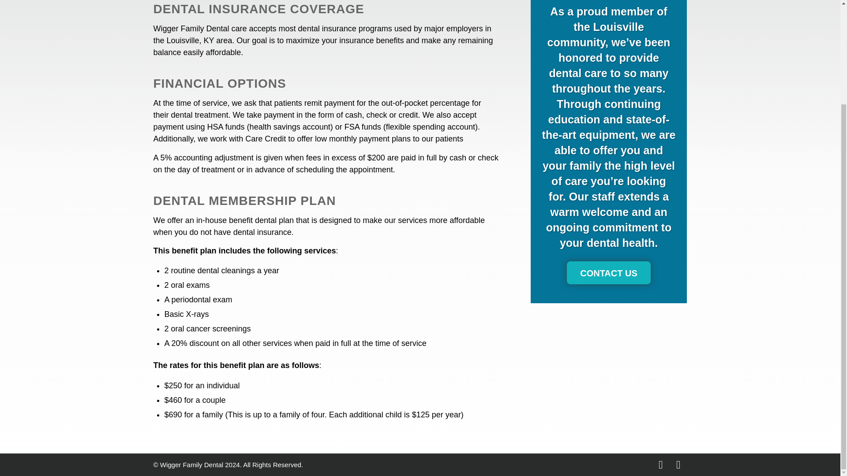  Describe the element at coordinates (678, 464) in the screenshot. I see `Googlemybusiness` at that location.